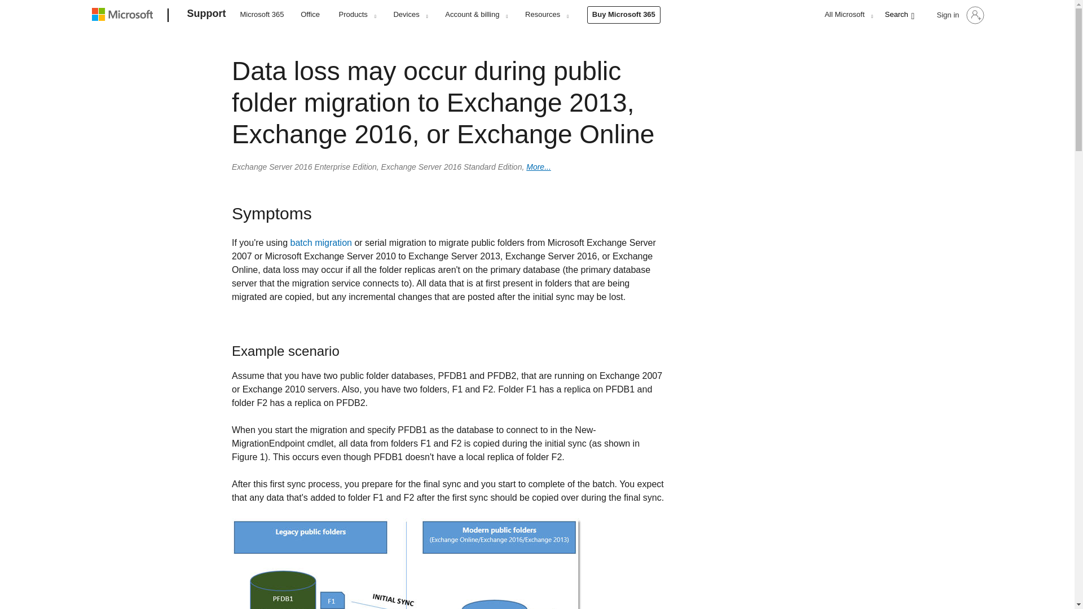  Describe the element at coordinates (357, 14) in the screenshot. I see `Products` at that location.